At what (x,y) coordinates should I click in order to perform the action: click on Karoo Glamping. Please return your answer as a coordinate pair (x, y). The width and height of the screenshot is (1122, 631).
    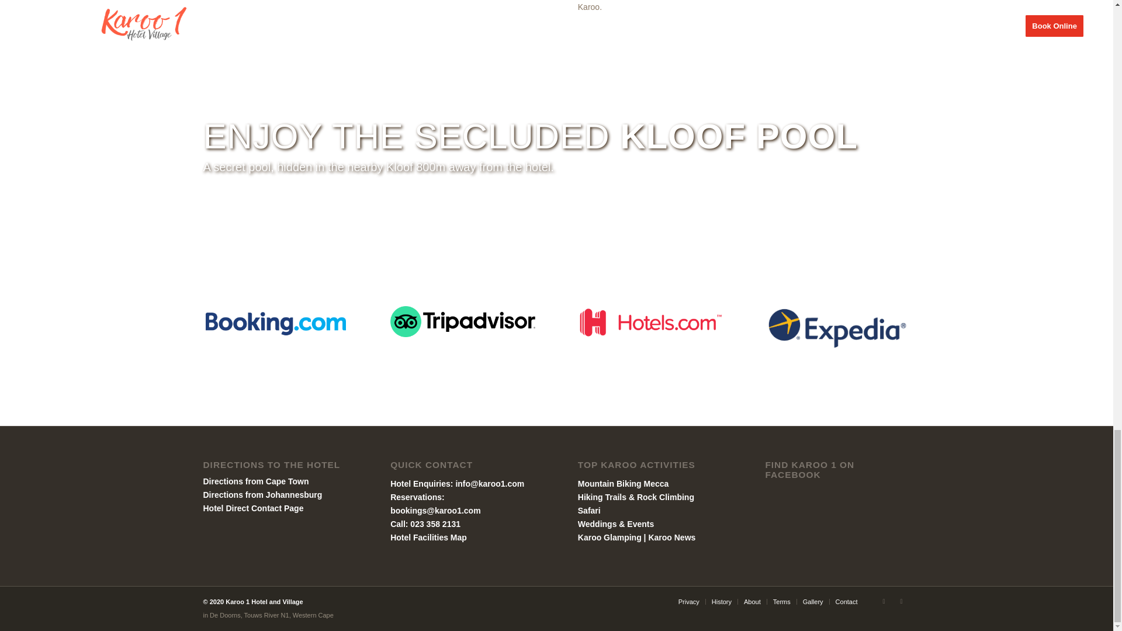
    Looking at the image, I should click on (610, 537).